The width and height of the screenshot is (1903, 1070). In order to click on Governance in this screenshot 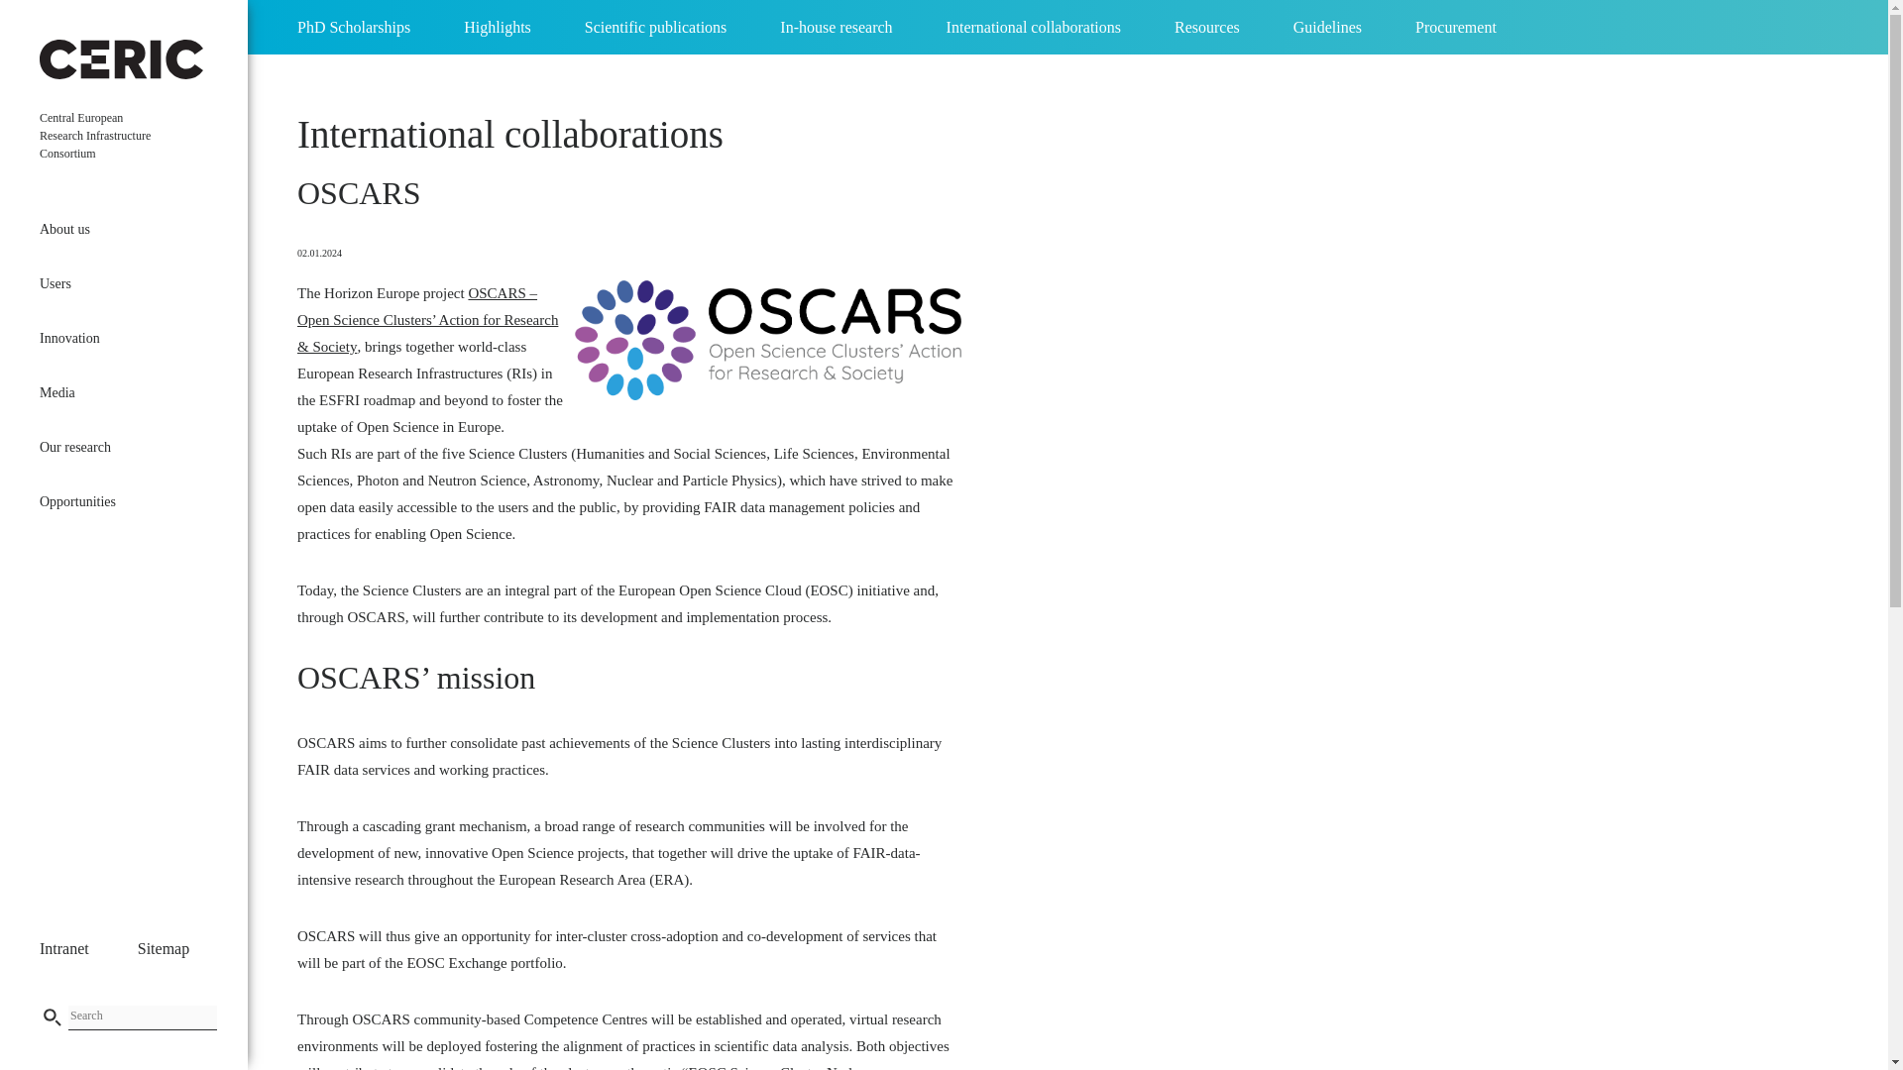, I will do `click(114, 289)`.